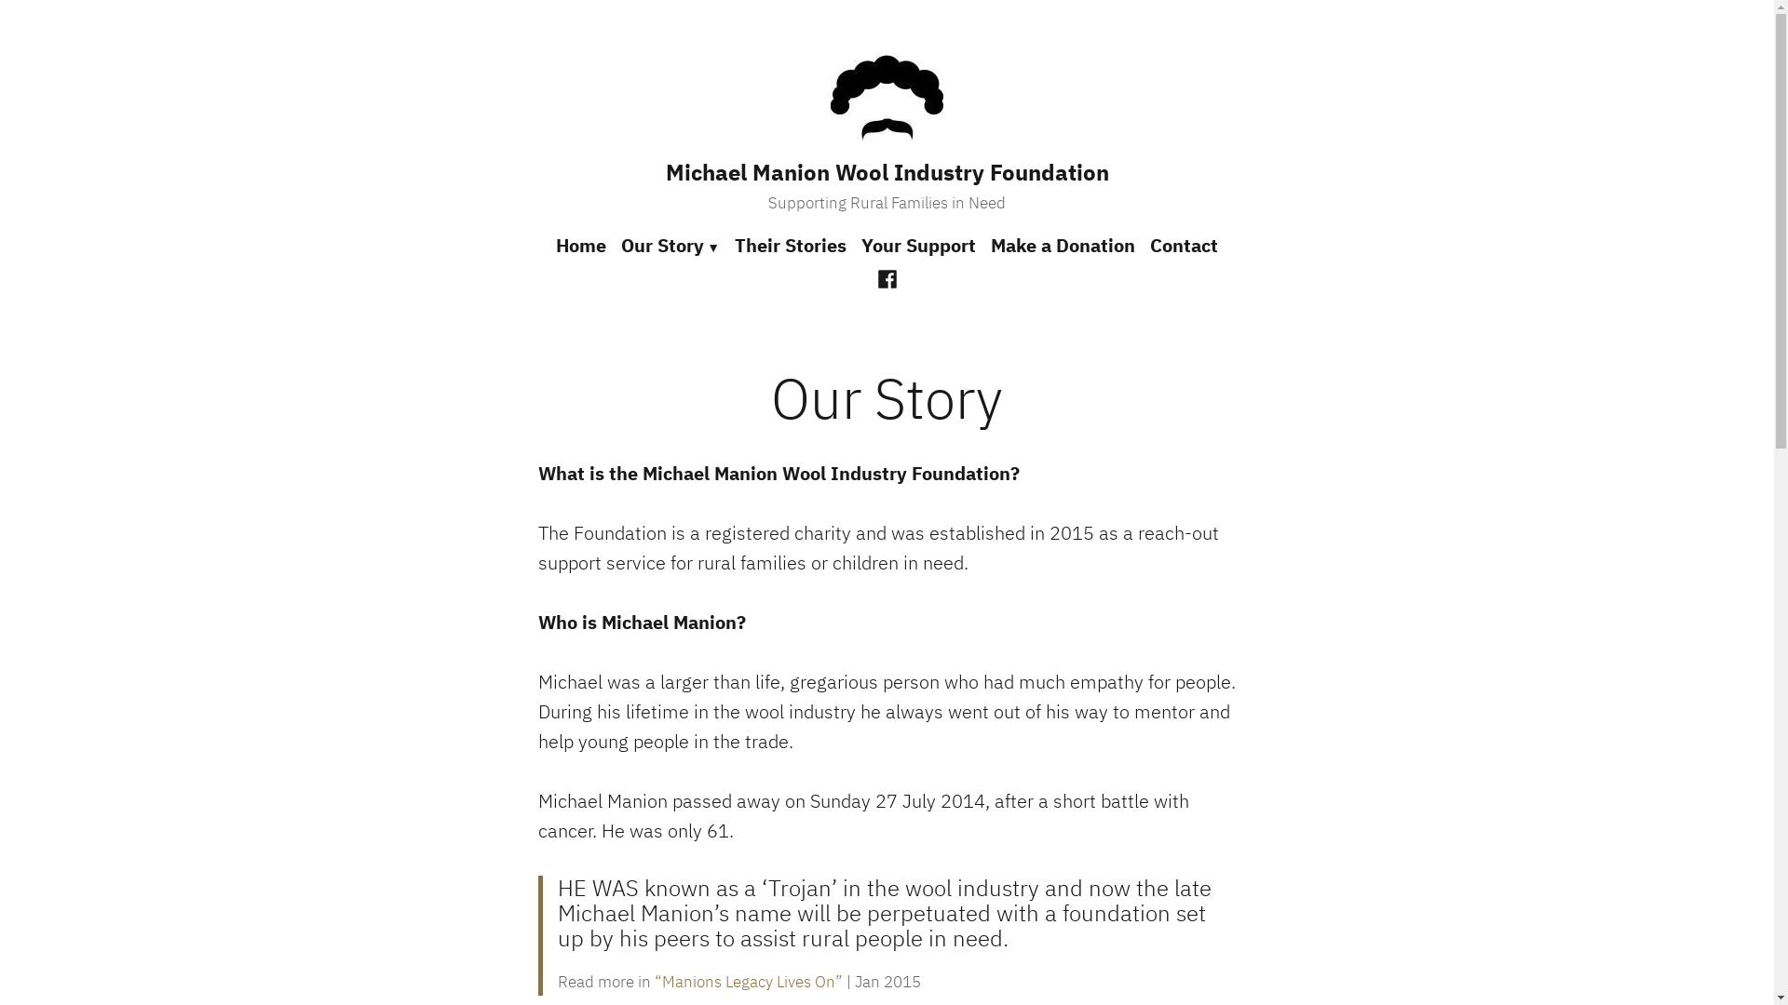  I want to click on Home, so click(585, 247).